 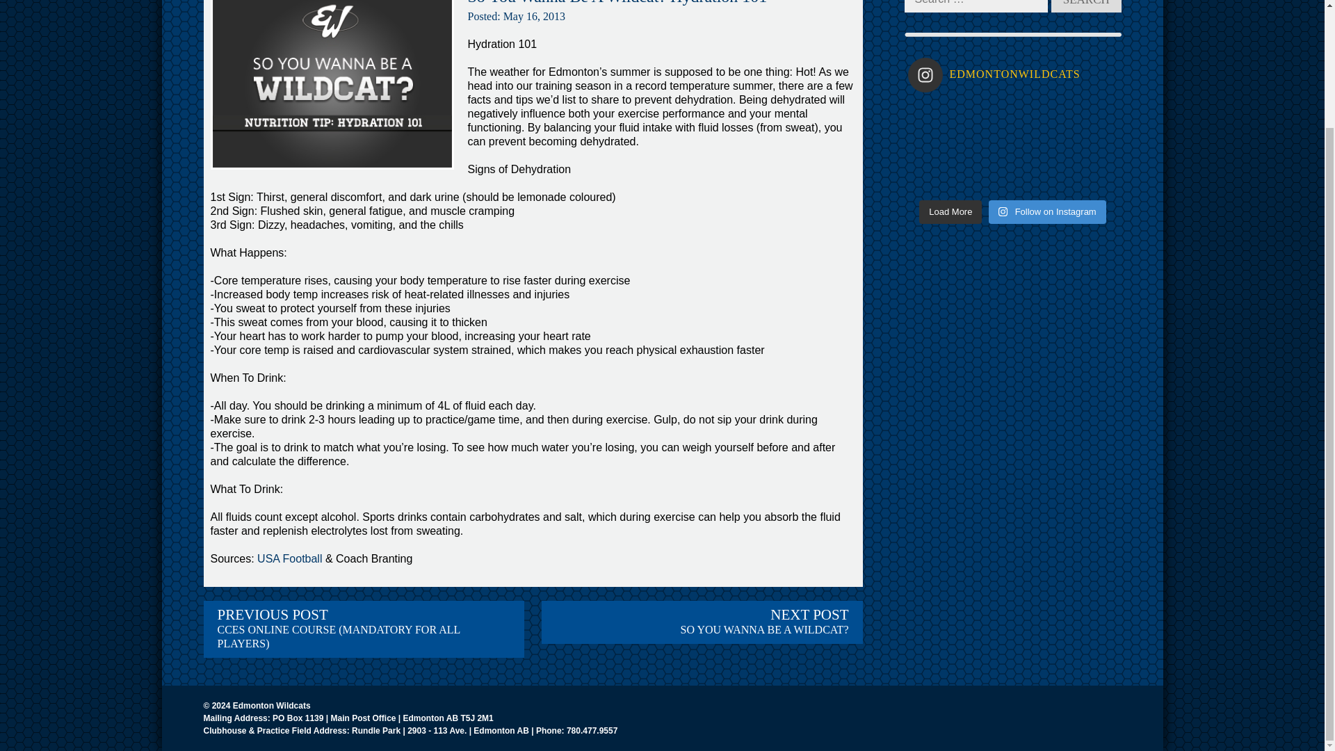 What do you see at coordinates (1086, 6) in the screenshot?
I see `Search` at bounding box center [1086, 6].